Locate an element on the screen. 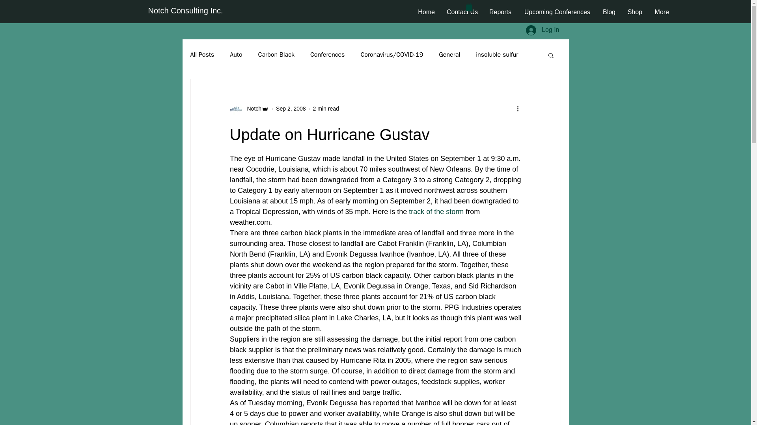 This screenshot has height=425, width=757. Notch is located at coordinates (249, 109).